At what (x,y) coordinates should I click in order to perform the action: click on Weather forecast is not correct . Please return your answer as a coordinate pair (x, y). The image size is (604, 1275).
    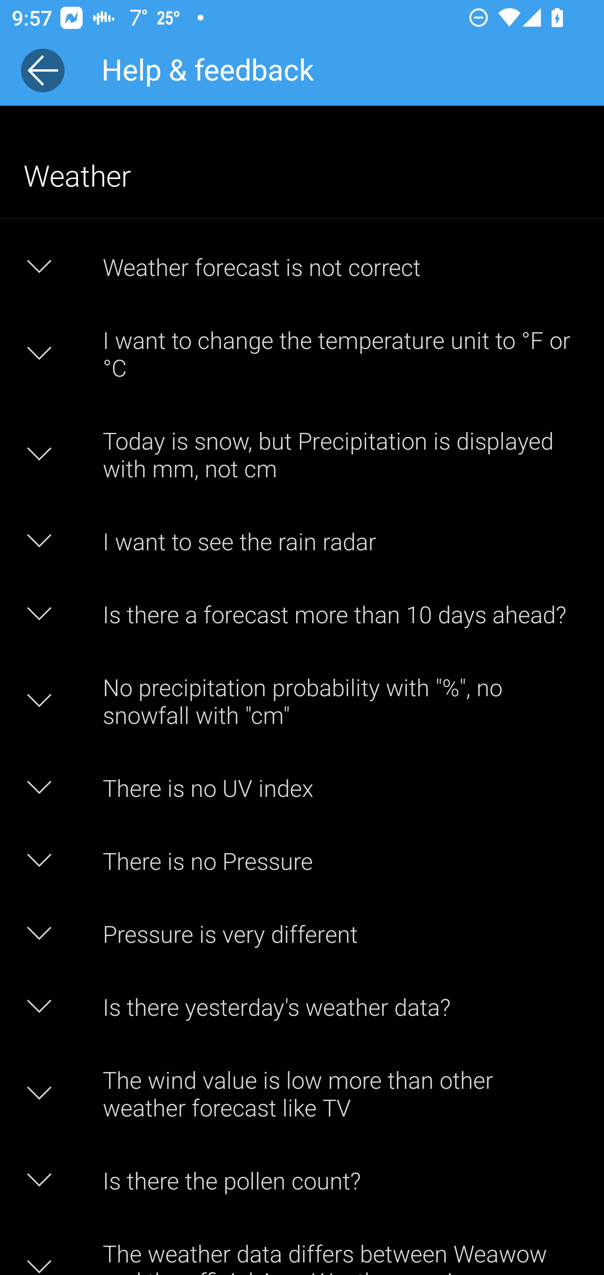
    Looking at the image, I should click on (302, 267).